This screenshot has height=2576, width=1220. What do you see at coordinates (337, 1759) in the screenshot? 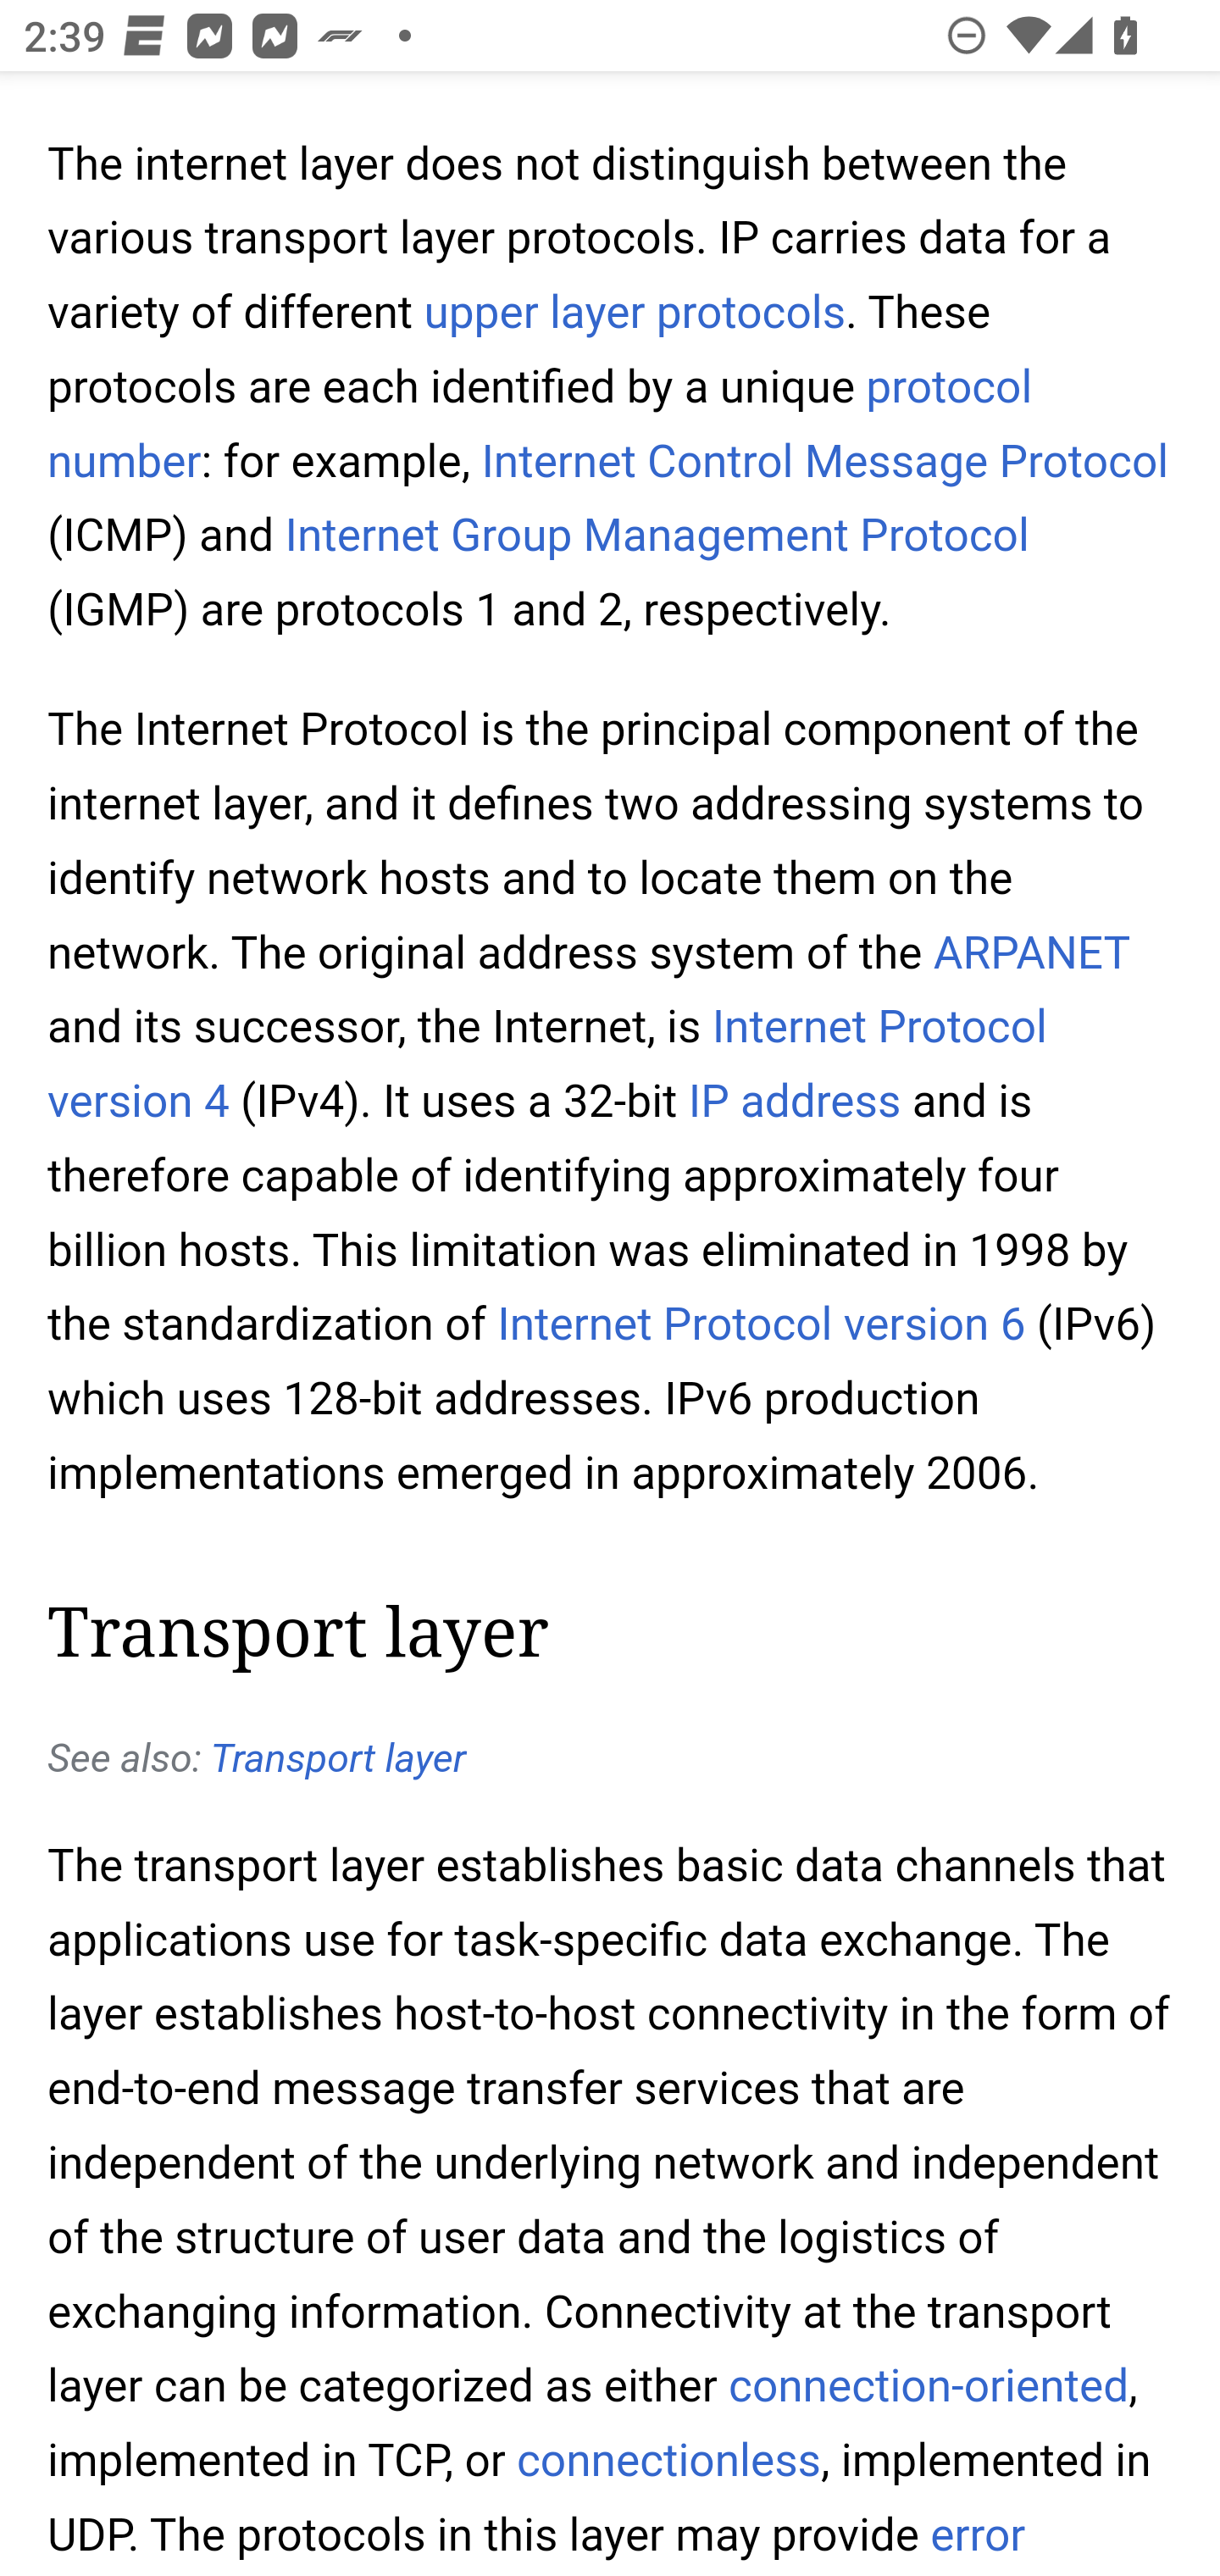
I see `Transport layer` at bounding box center [337, 1759].